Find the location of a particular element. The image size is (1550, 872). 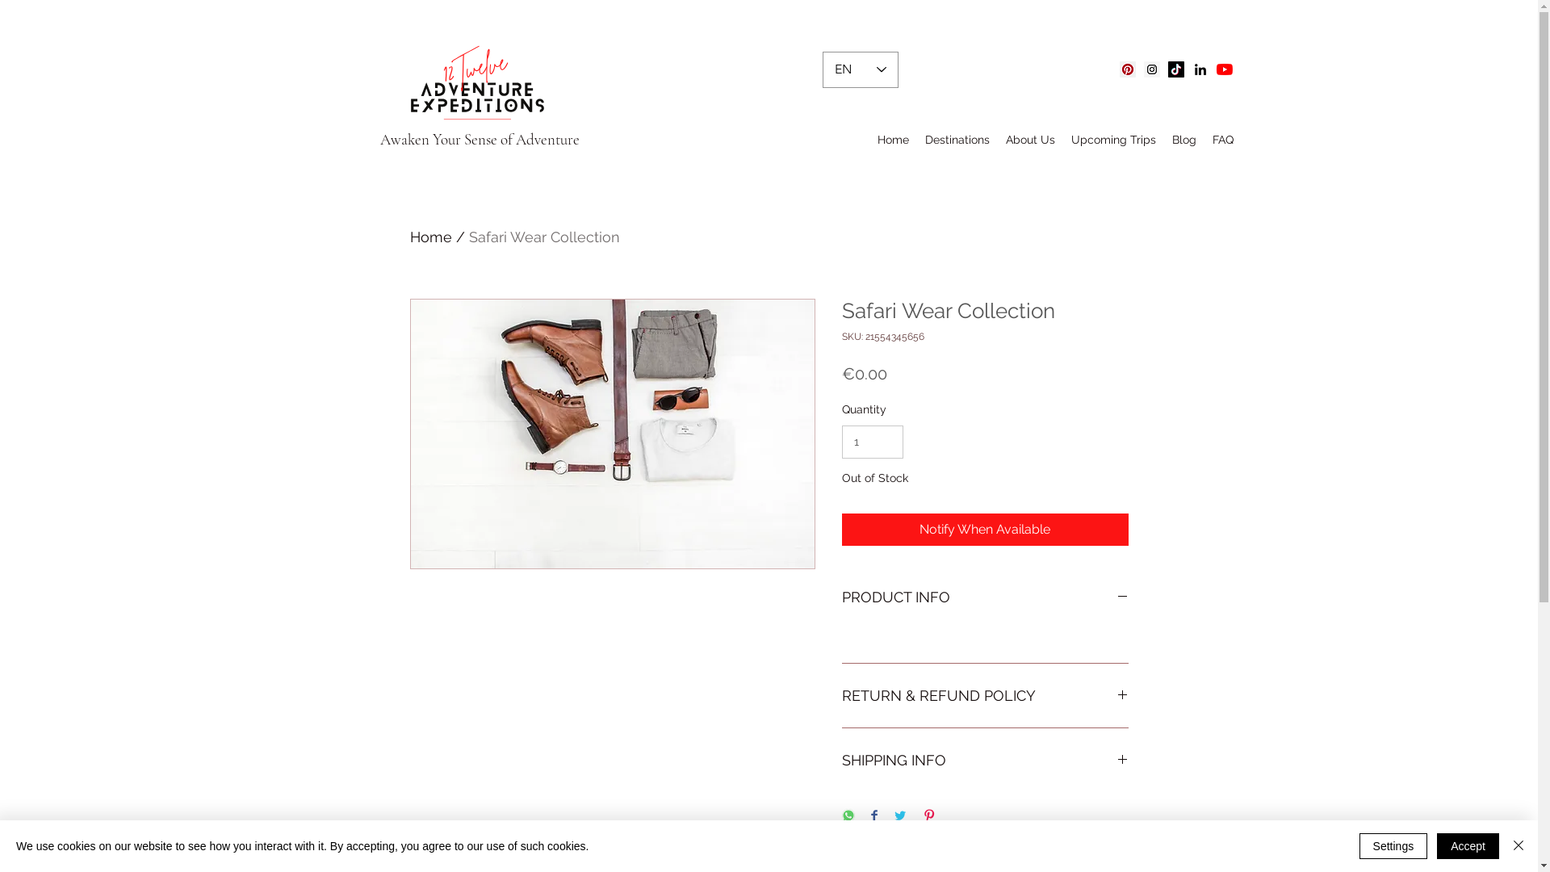

Destinations is located at coordinates (957, 140).